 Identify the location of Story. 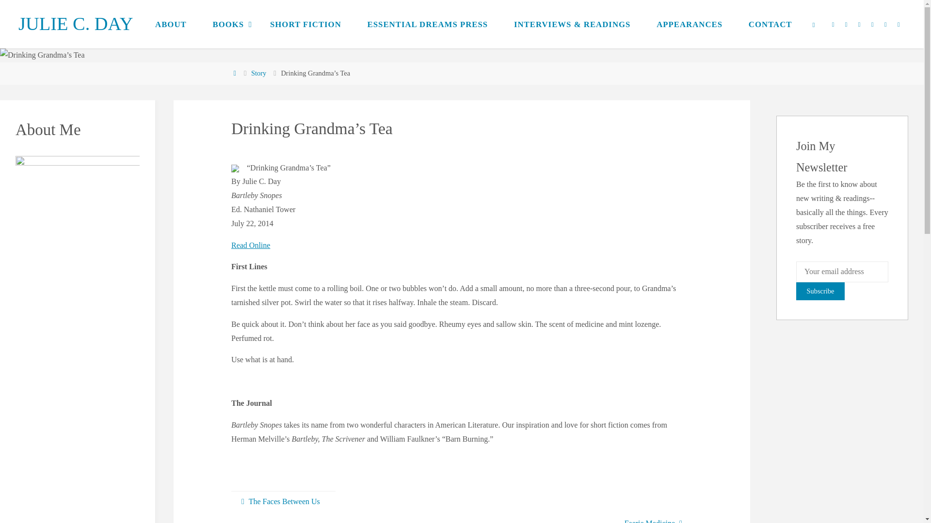
(259, 73).